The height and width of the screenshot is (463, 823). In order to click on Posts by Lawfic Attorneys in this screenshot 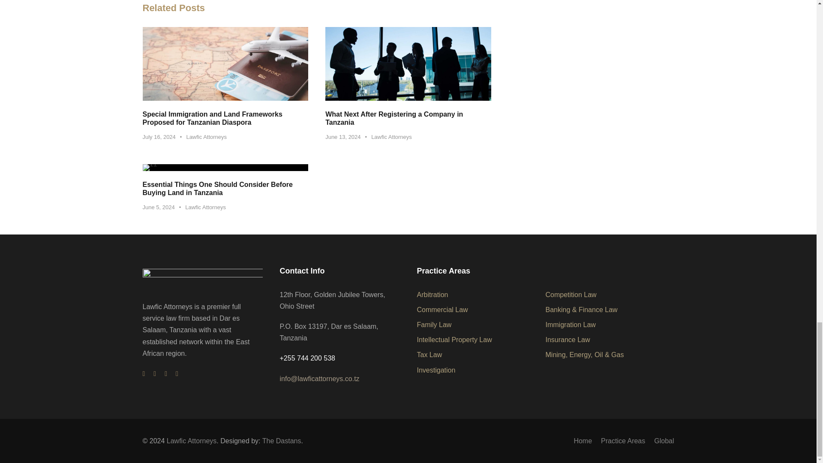, I will do `click(206, 137)`.